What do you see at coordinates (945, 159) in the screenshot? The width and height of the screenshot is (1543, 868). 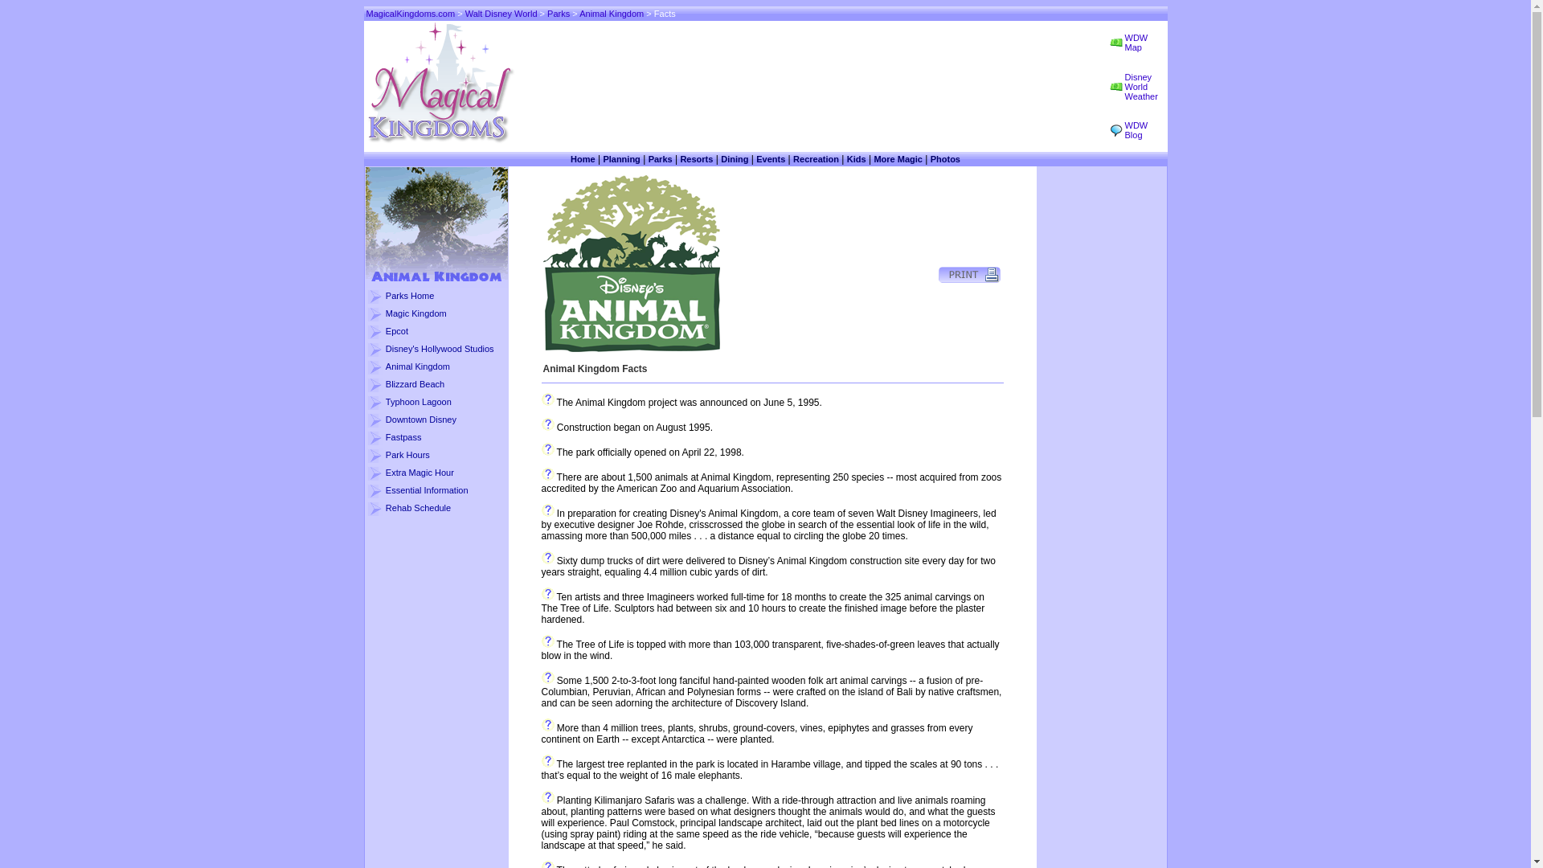 I see `Photos` at bounding box center [945, 159].